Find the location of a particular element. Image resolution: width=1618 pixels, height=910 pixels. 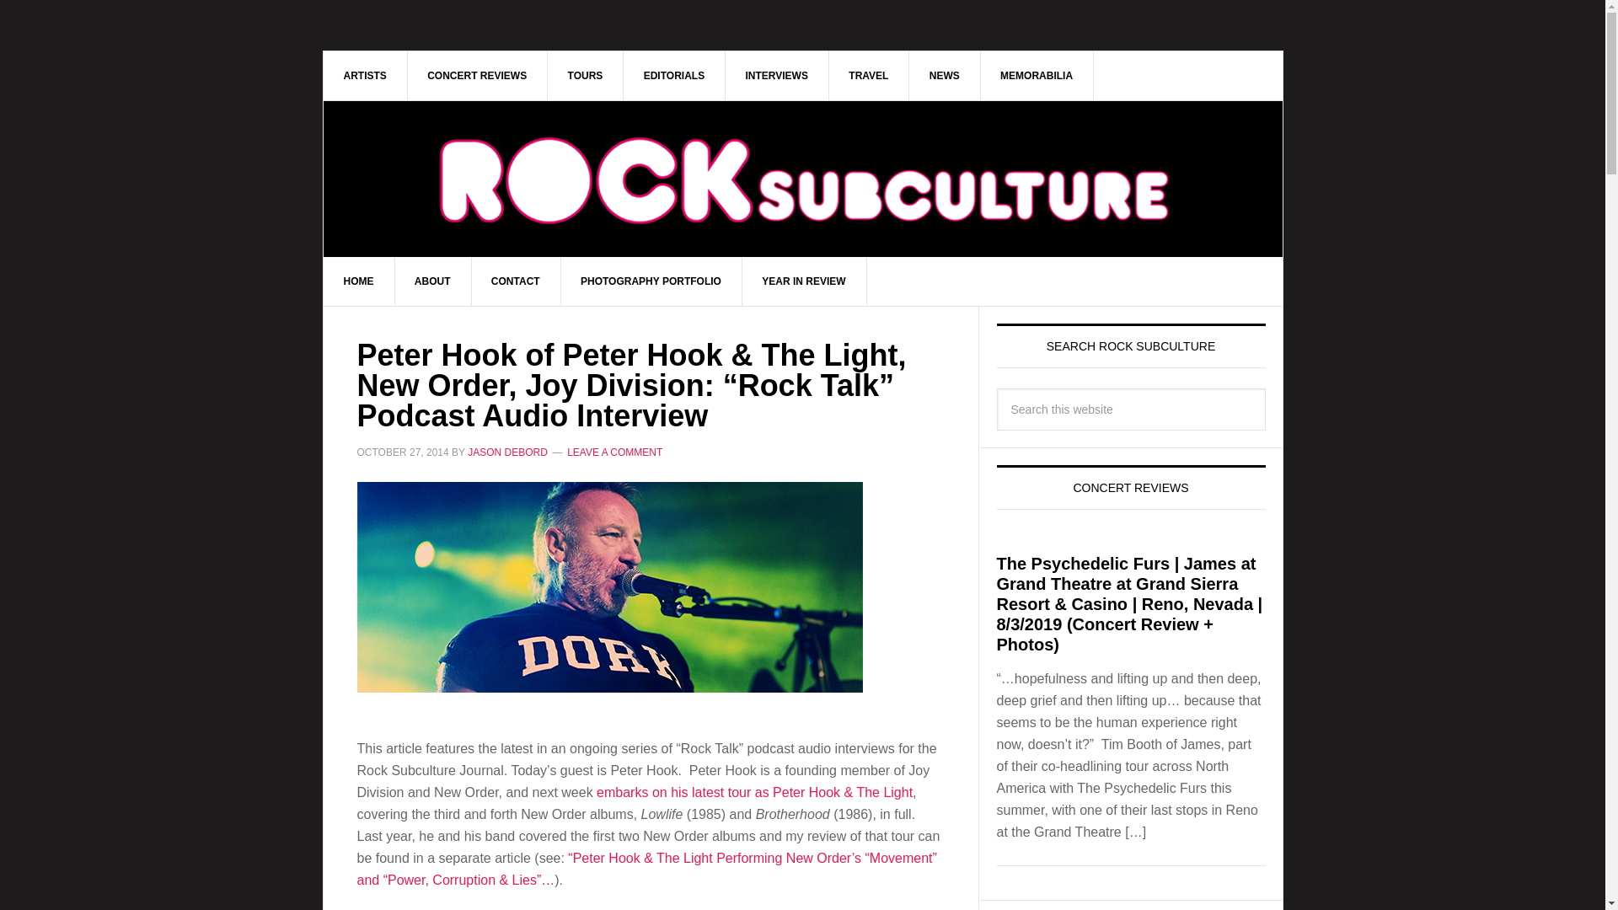

TOURS is located at coordinates (587, 75).